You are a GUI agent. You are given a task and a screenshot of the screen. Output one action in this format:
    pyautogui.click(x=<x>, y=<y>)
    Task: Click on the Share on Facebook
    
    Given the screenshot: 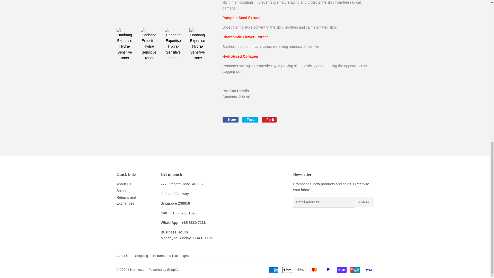 What is the action you would take?
    pyautogui.click(x=230, y=119)
    